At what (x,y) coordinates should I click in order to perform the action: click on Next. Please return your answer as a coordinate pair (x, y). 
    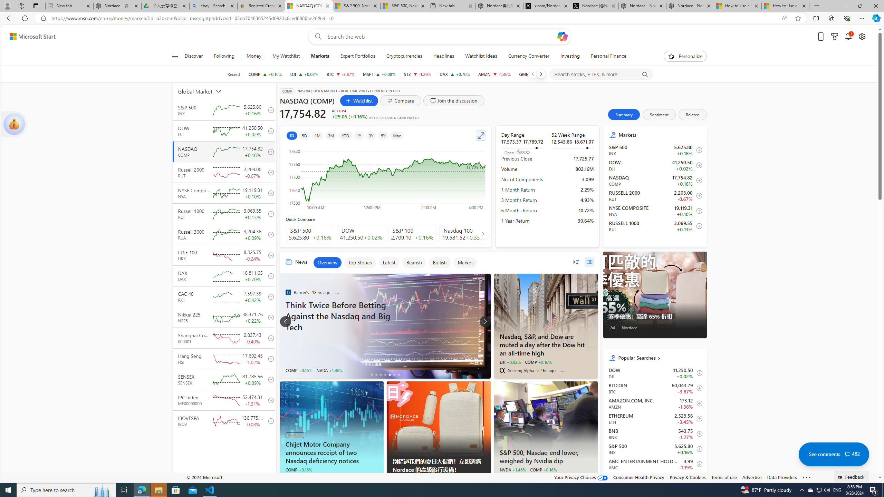
    Looking at the image, I should click on (541, 74).